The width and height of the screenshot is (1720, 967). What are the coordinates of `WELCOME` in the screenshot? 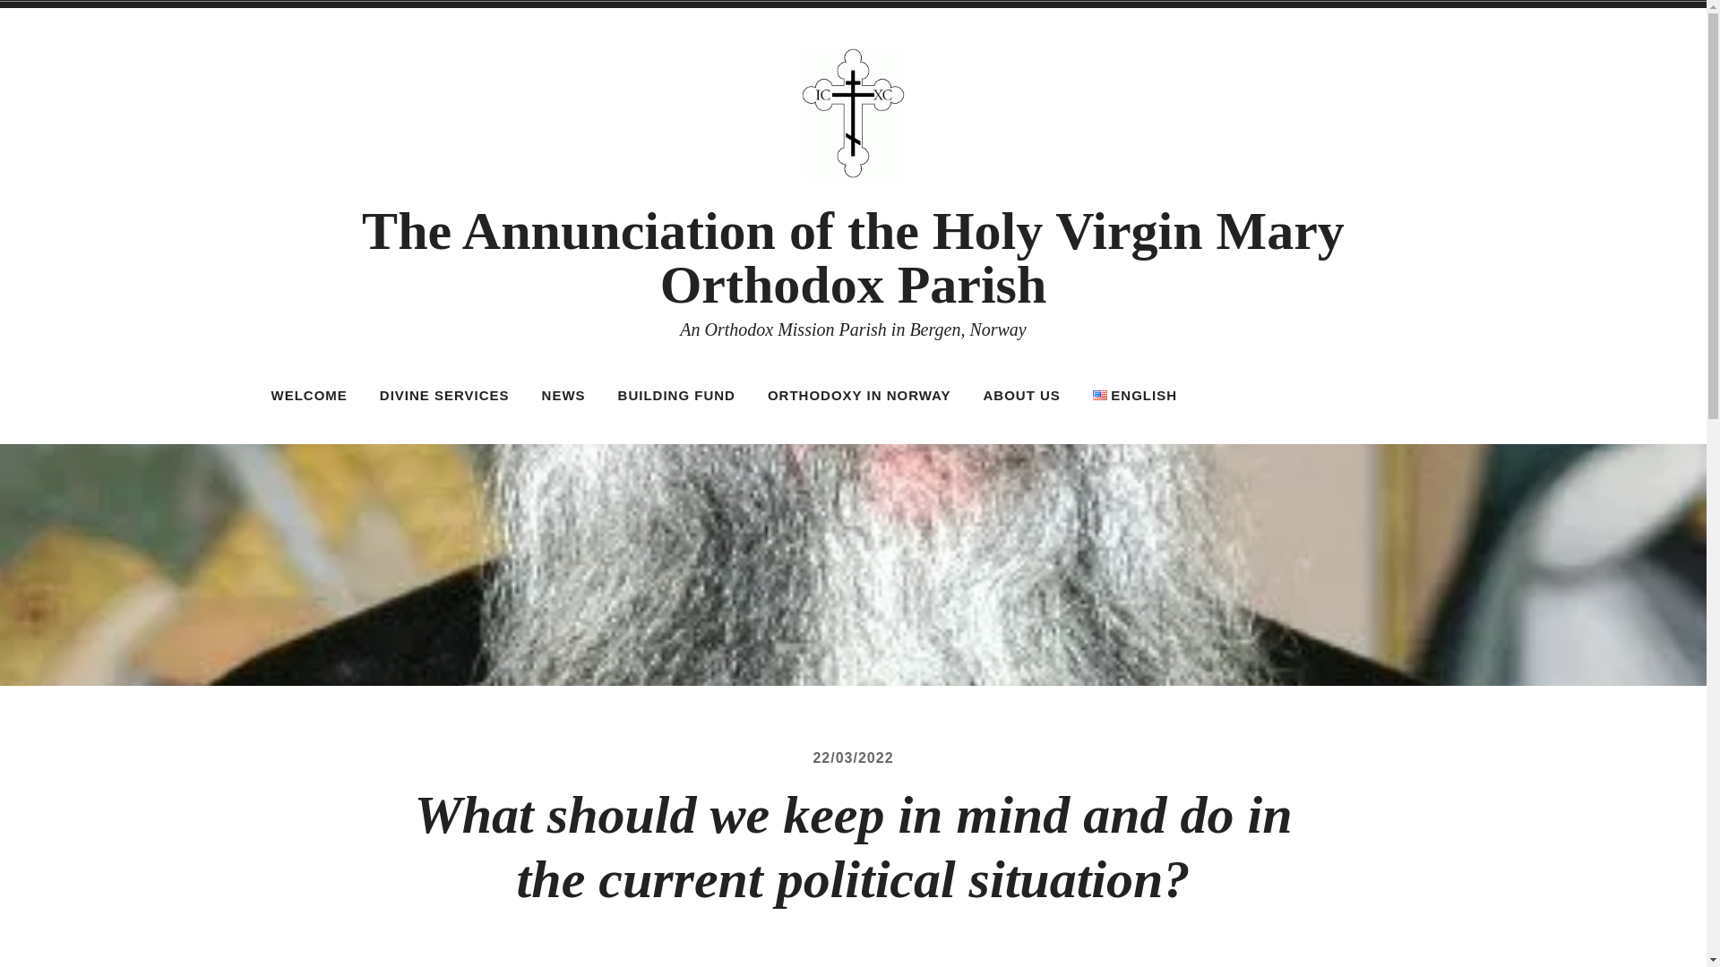 It's located at (310, 396).